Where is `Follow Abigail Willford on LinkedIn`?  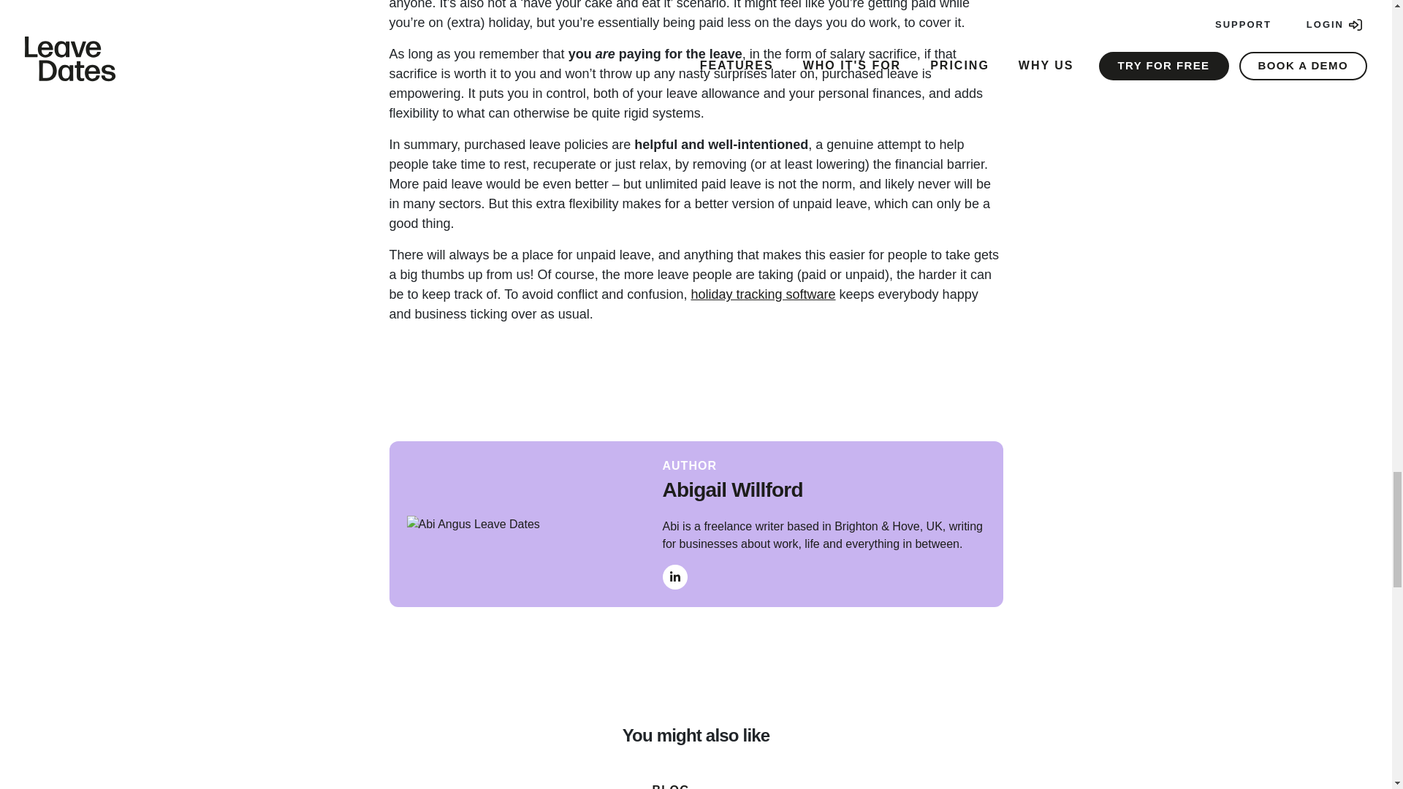 Follow Abigail Willford on LinkedIn is located at coordinates (674, 577).